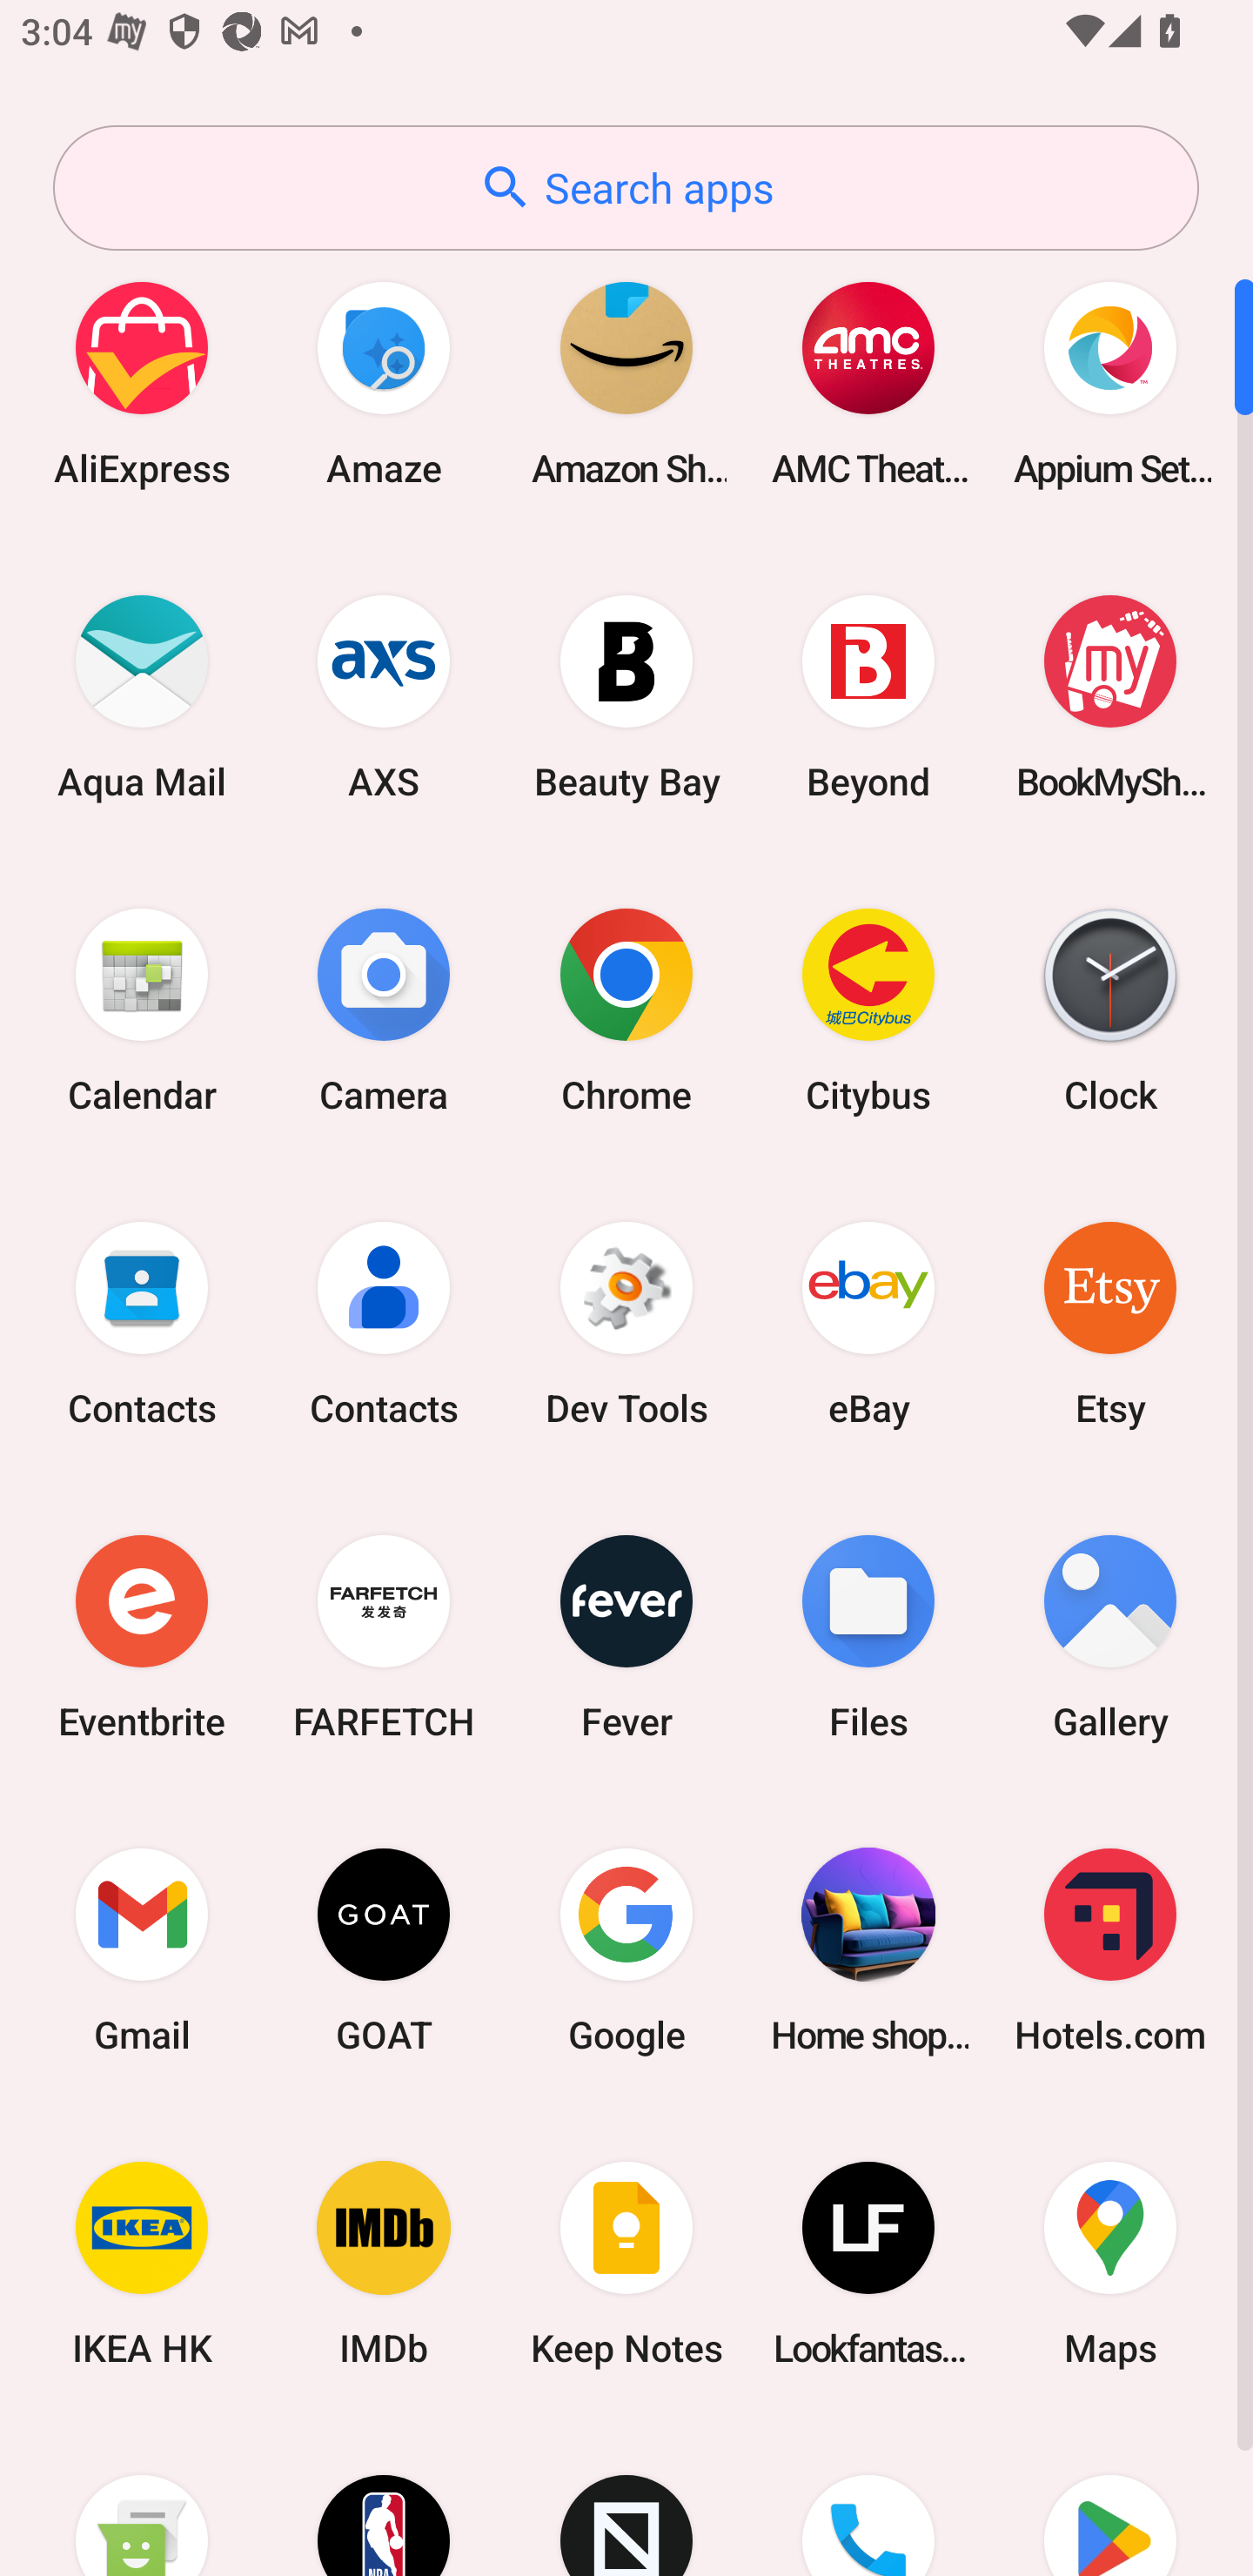 The width and height of the screenshot is (1253, 2576). What do you see at coordinates (384, 383) in the screenshot?
I see `Amaze` at bounding box center [384, 383].